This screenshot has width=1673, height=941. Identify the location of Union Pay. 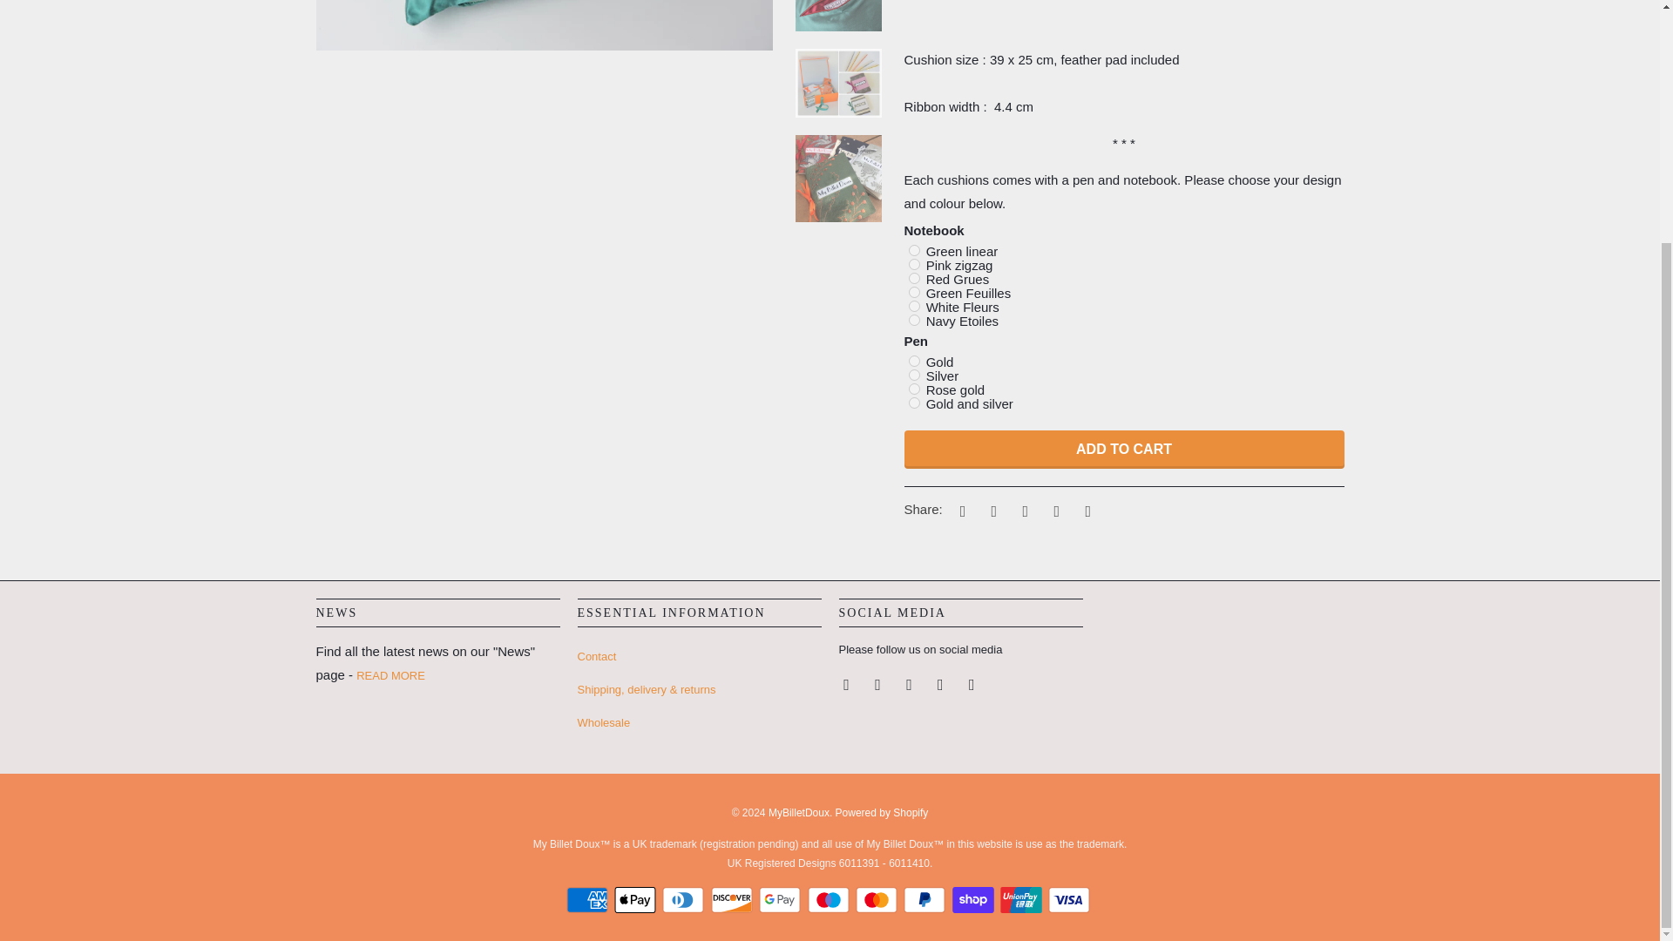
(1023, 899).